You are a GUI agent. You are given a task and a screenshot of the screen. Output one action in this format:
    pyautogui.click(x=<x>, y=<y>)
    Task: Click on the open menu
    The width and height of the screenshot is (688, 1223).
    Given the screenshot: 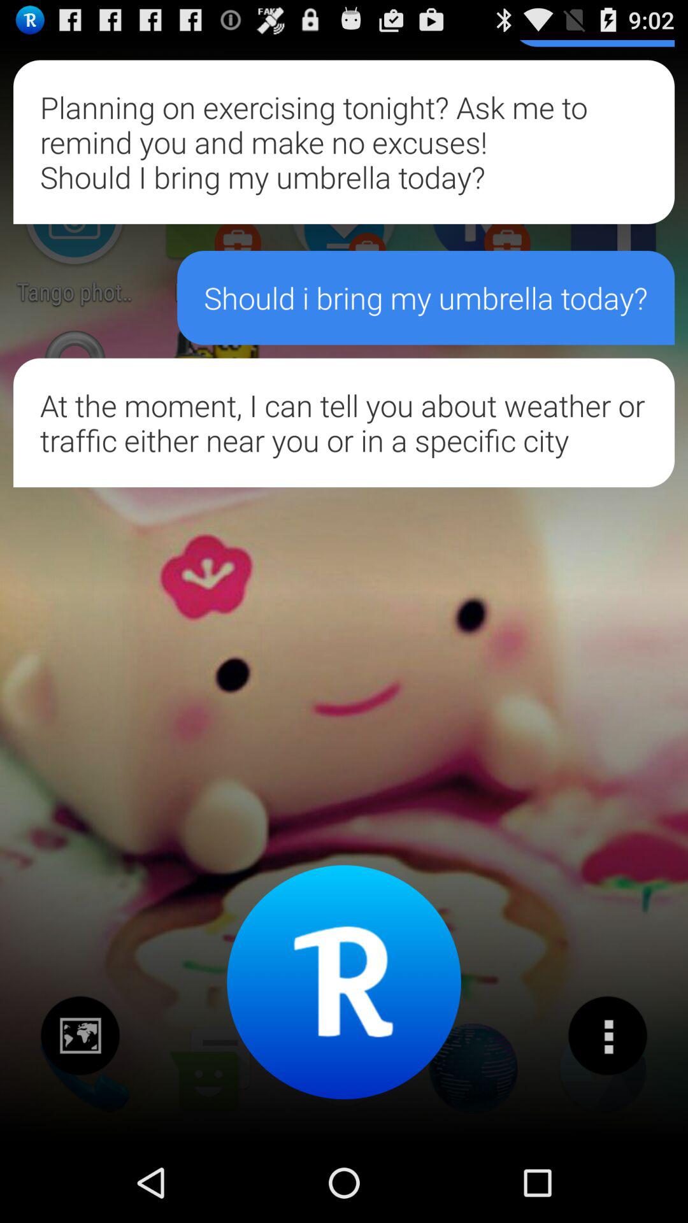 What is the action you would take?
    pyautogui.click(x=608, y=1036)
    